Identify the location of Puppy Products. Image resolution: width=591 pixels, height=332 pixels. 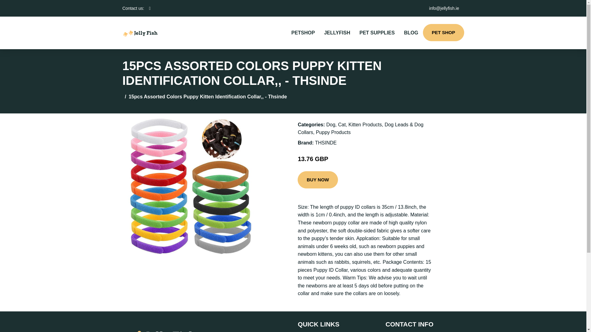
(333, 132).